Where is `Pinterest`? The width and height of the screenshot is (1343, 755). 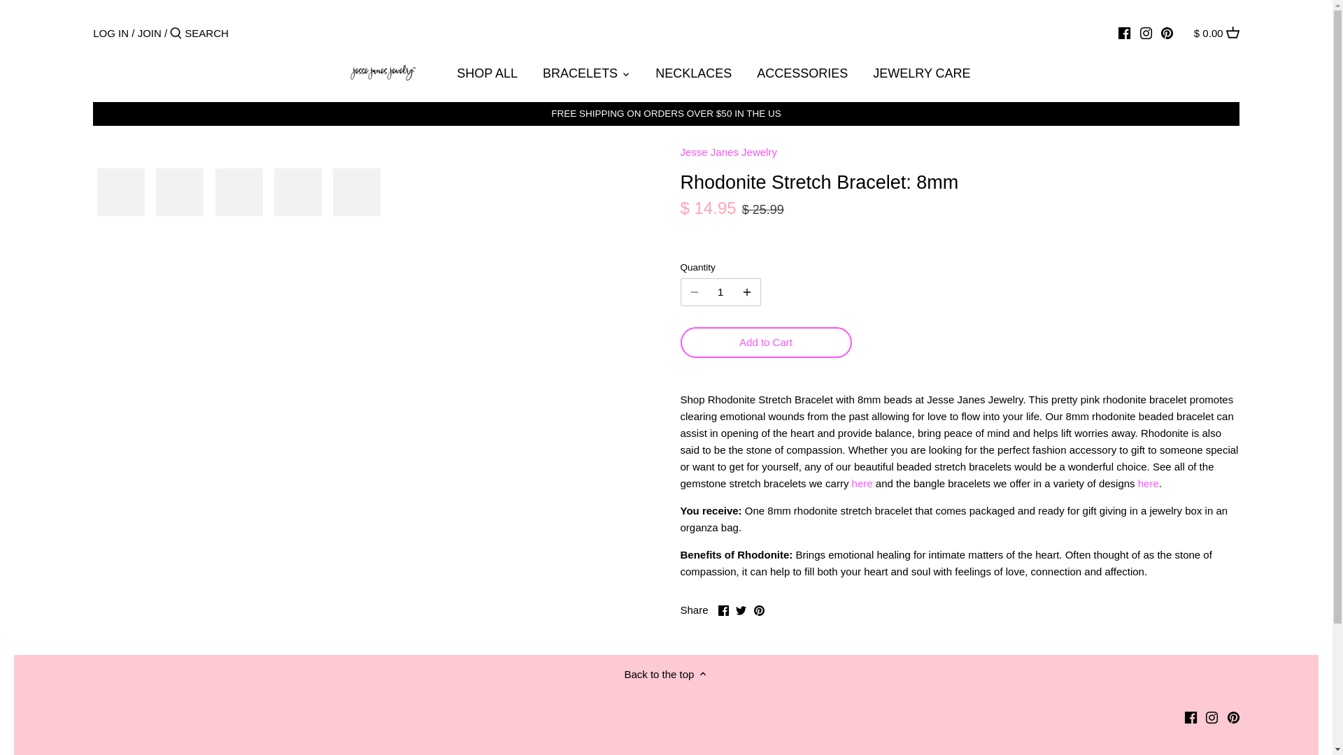
Pinterest is located at coordinates (758, 611).